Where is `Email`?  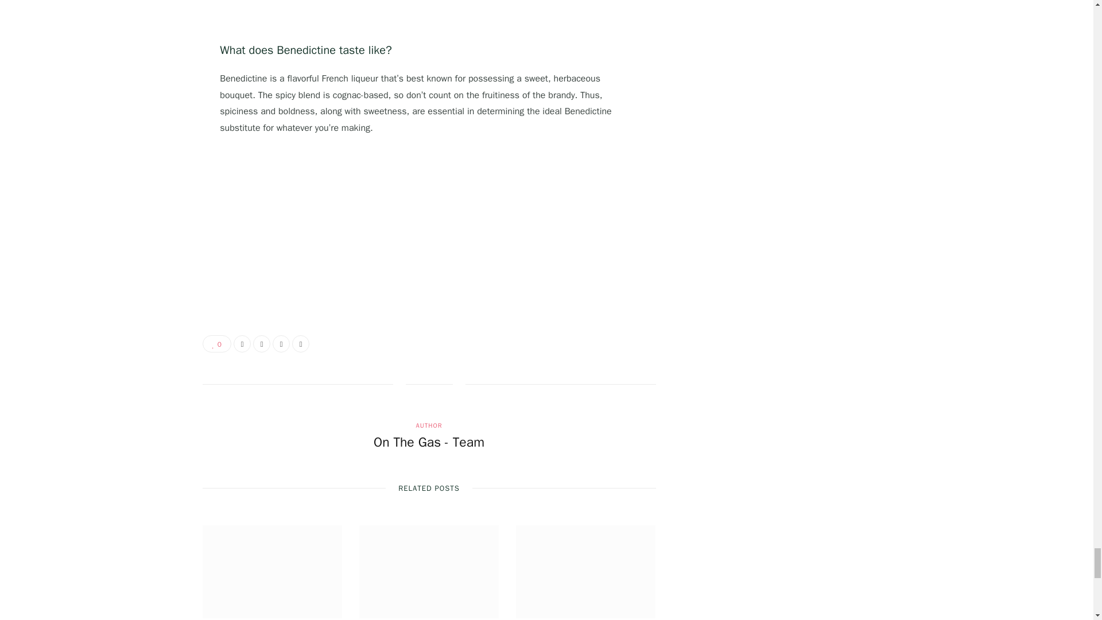
Email is located at coordinates (301, 344).